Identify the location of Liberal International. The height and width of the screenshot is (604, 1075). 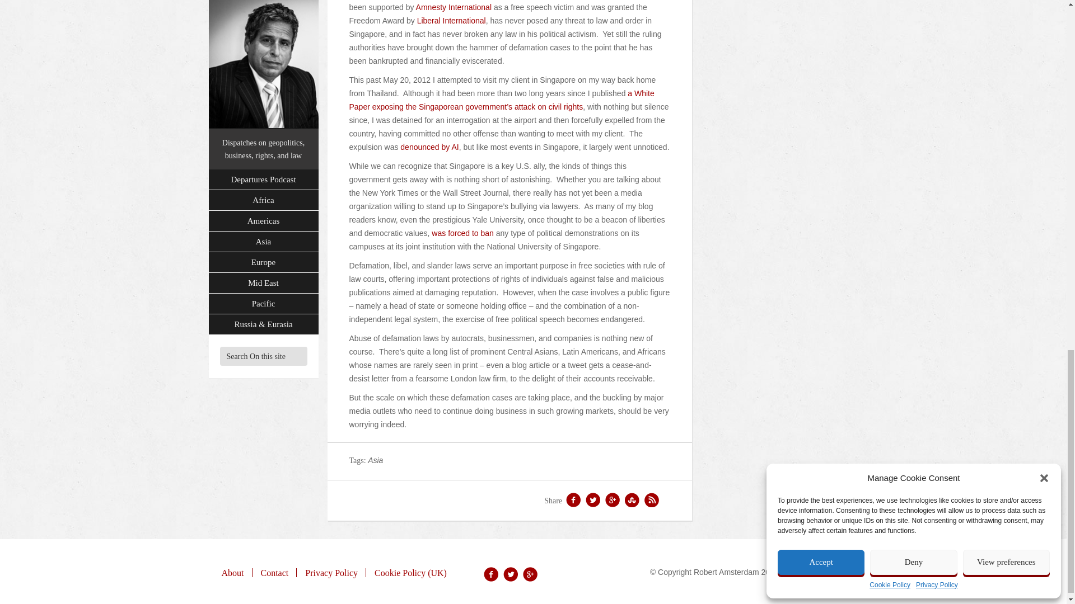
(451, 21).